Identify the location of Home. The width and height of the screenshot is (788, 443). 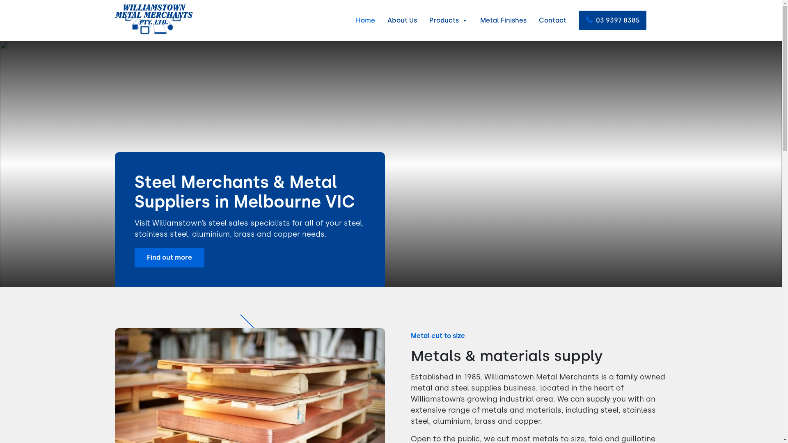
(365, 21).